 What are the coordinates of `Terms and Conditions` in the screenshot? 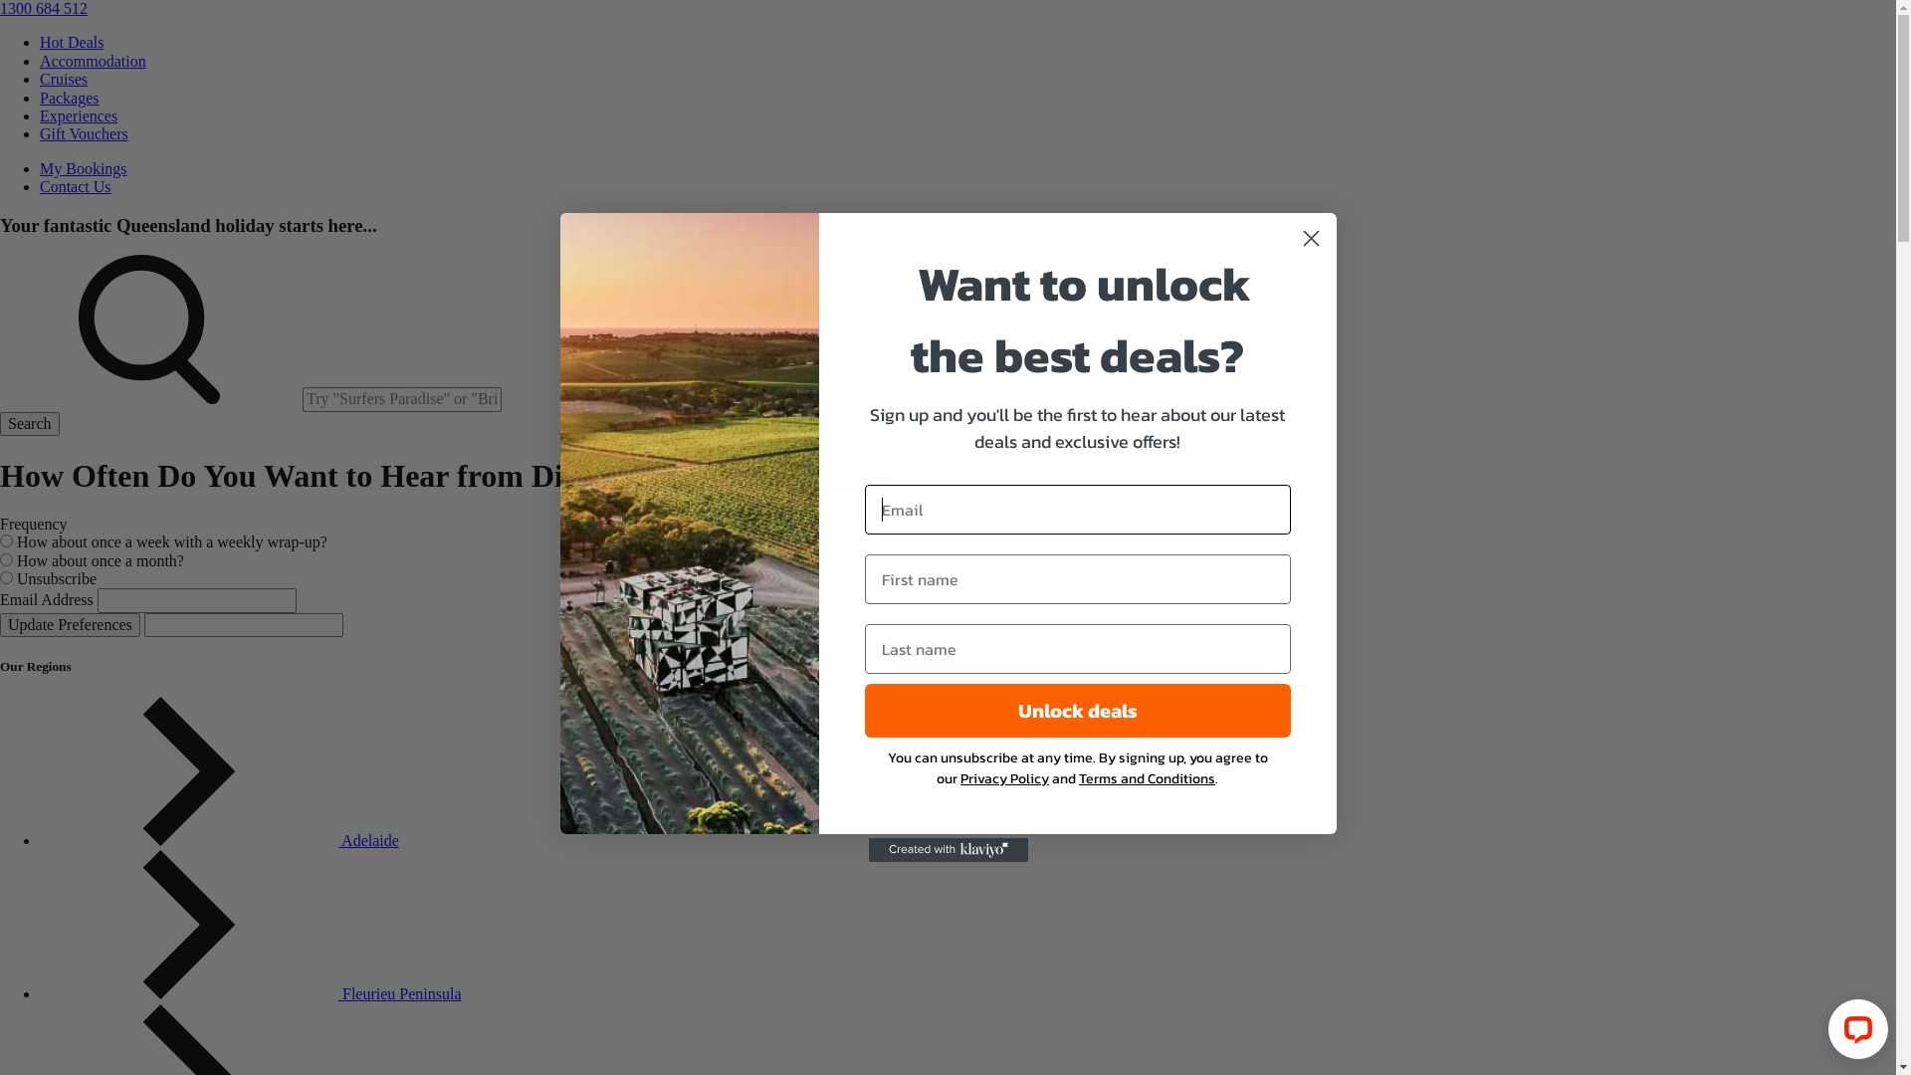 It's located at (1147, 778).